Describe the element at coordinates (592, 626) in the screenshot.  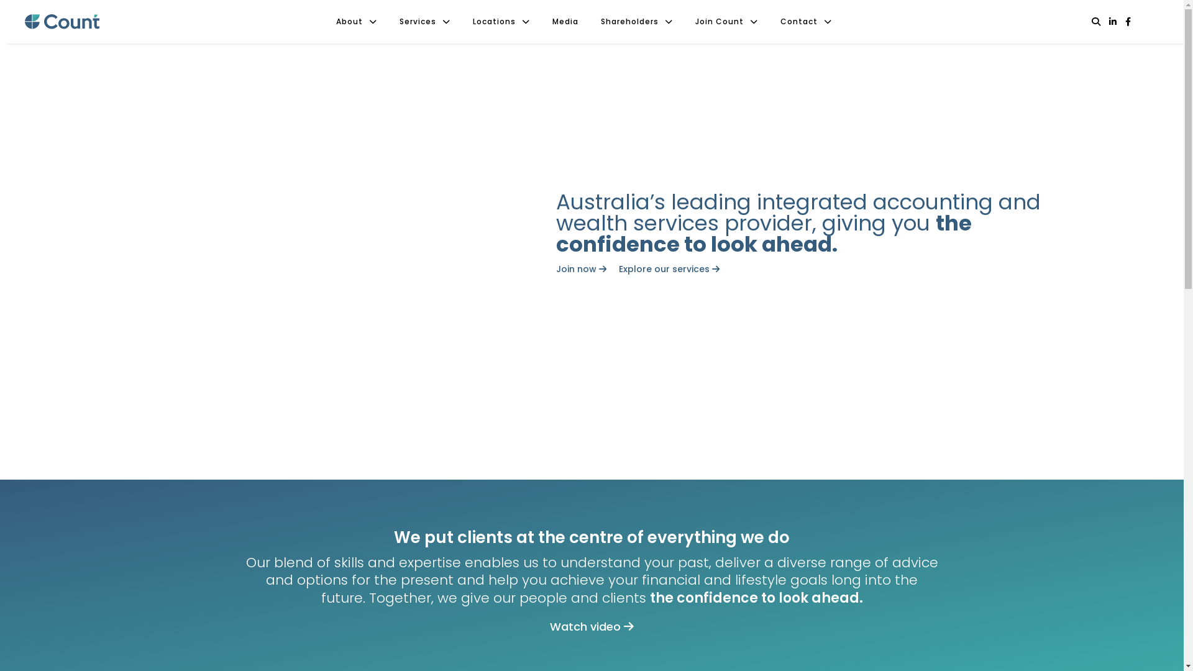
I see `Watch video` at that location.